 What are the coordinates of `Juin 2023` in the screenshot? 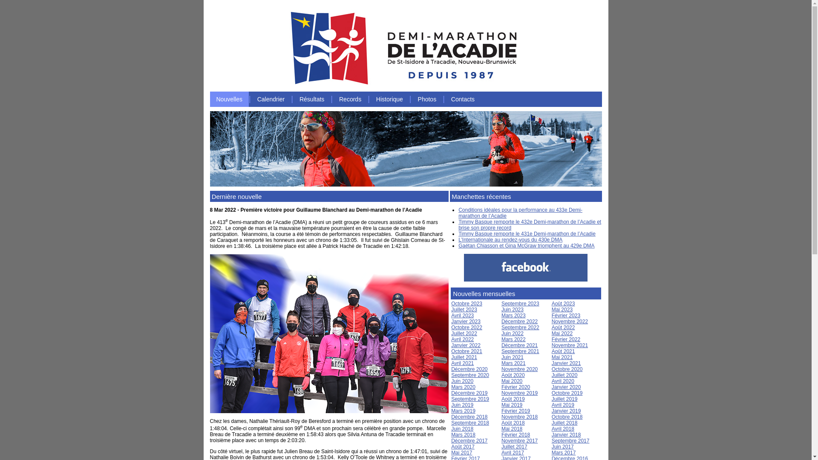 It's located at (513, 310).